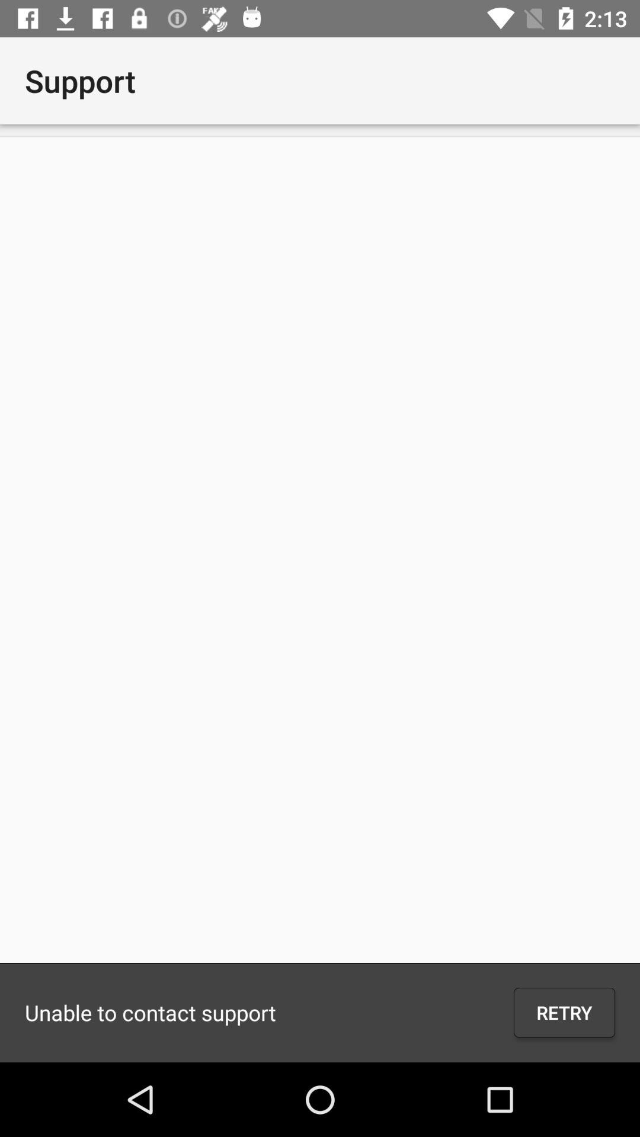  What do you see at coordinates (564, 1013) in the screenshot?
I see `turn off retry icon` at bounding box center [564, 1013].